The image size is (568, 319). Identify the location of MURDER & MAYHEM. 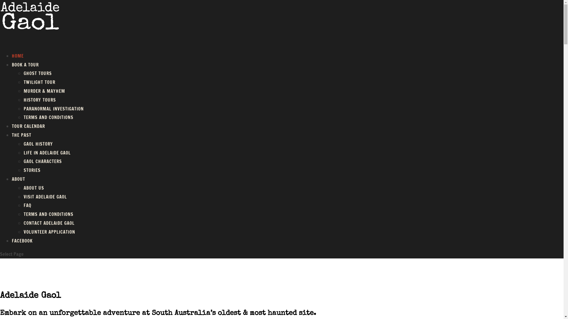
(44, 91).